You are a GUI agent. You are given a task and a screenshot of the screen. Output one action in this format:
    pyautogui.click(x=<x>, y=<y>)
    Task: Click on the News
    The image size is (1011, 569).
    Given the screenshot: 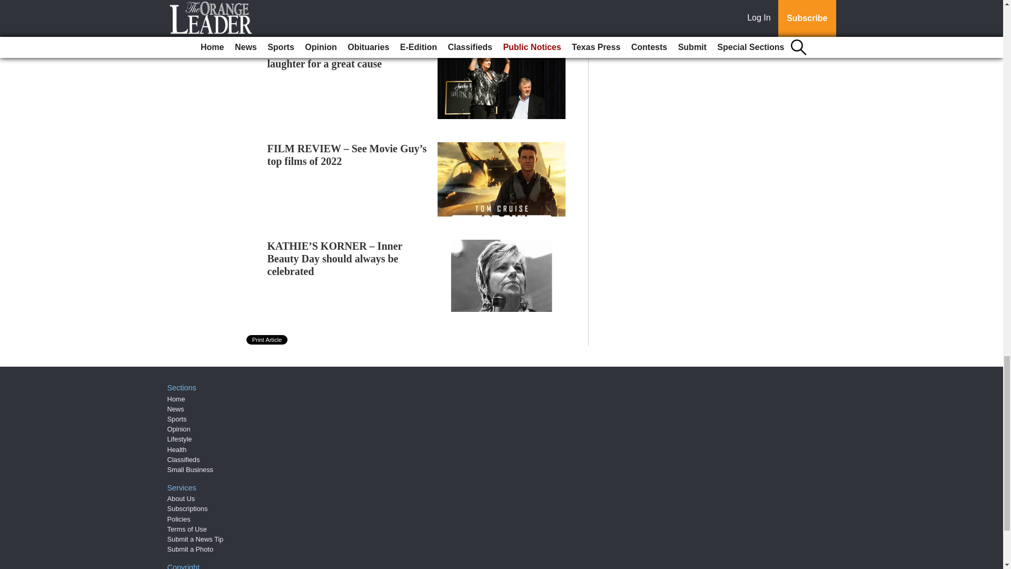 What is the action you would take?
    pyautogui.click(x=176, y=409)
    